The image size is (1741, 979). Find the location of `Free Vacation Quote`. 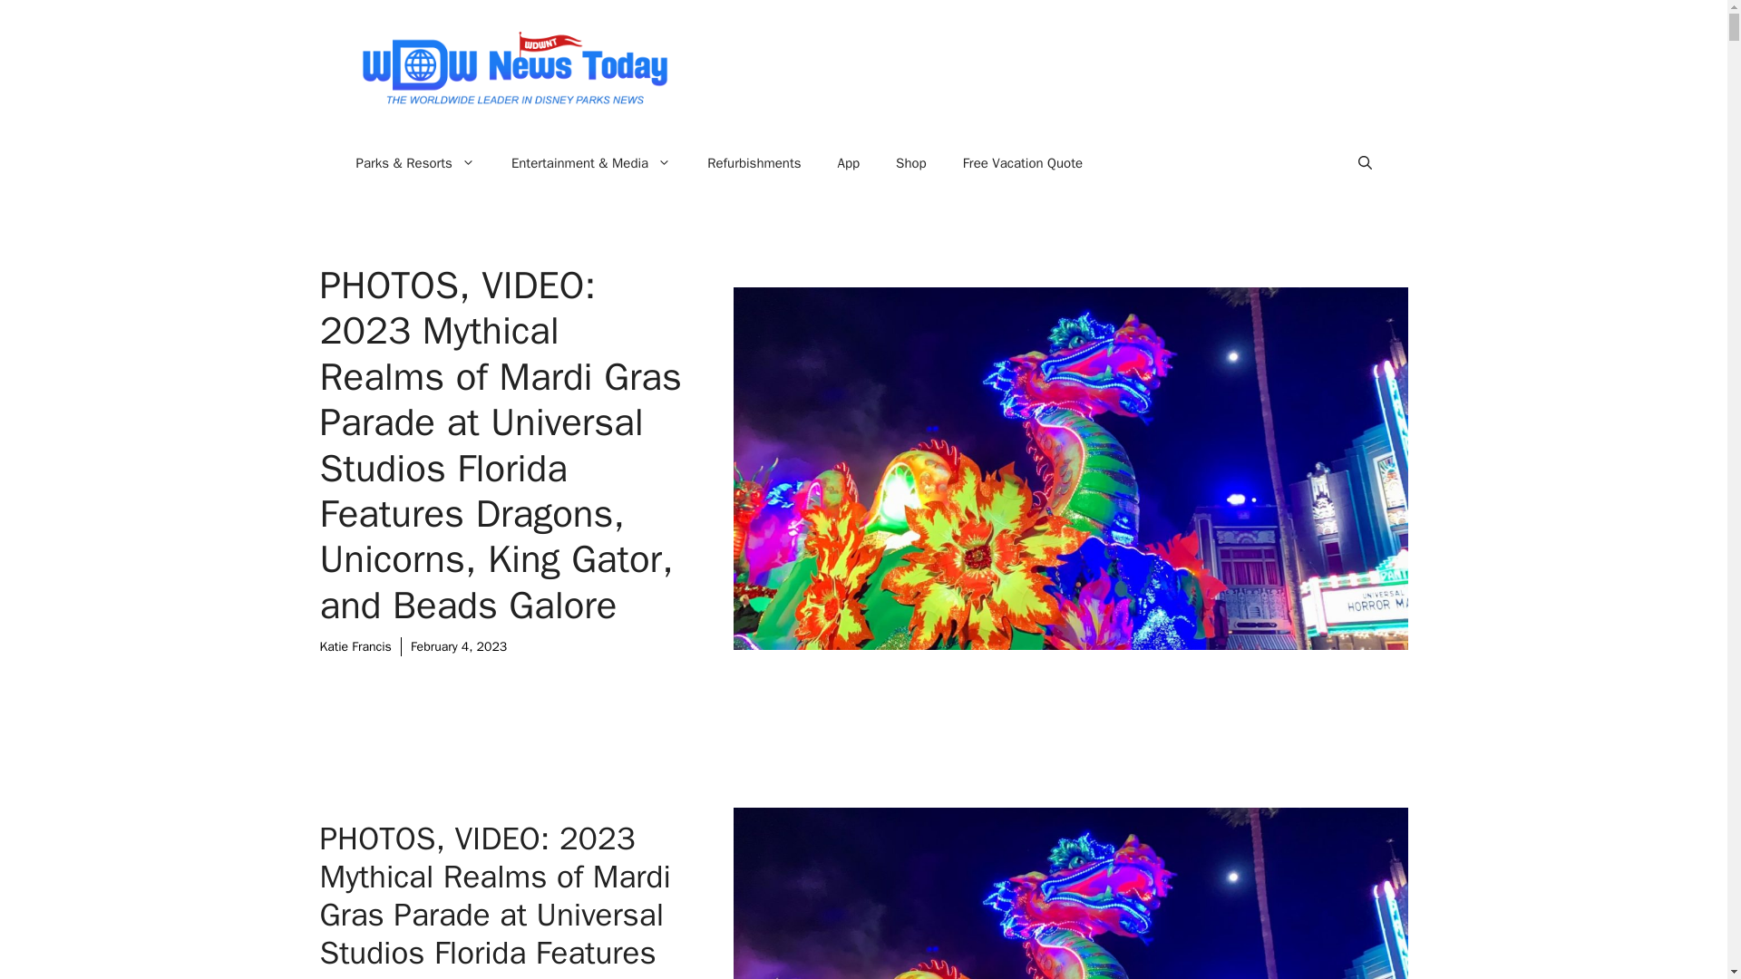

Free Vacation Quote is located at coordinates (1023, 163).